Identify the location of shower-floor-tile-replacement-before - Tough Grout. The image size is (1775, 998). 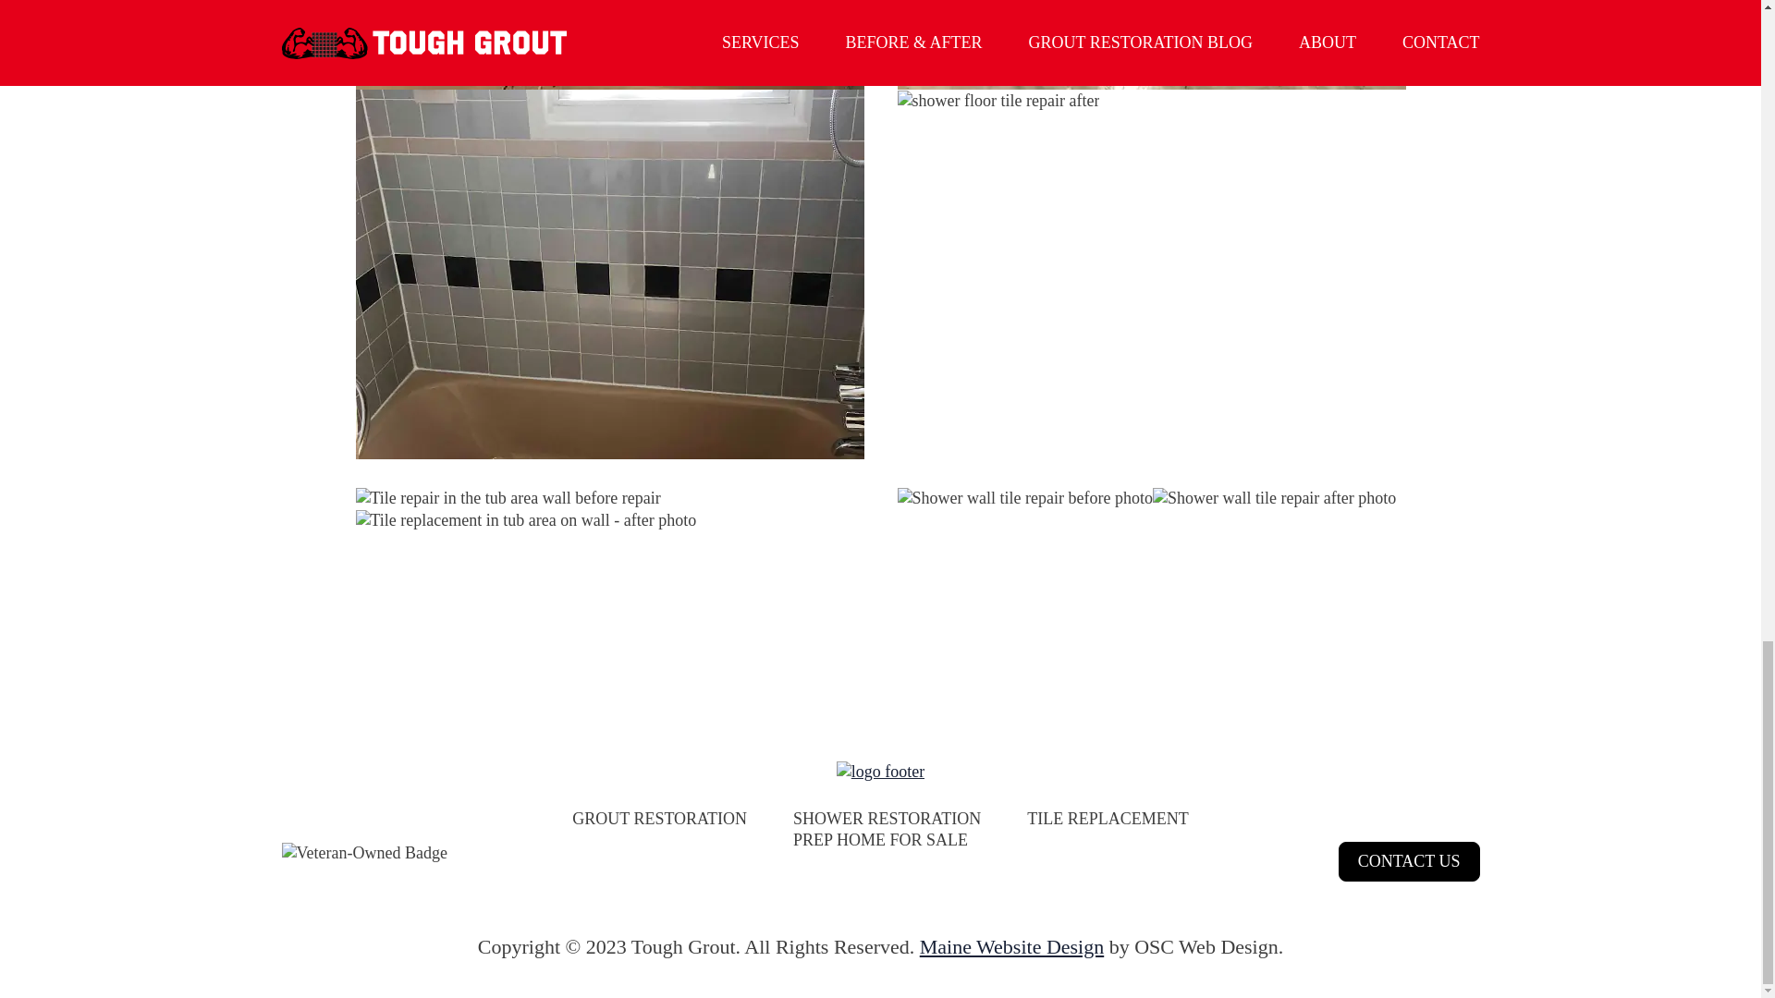
(1150, 44).